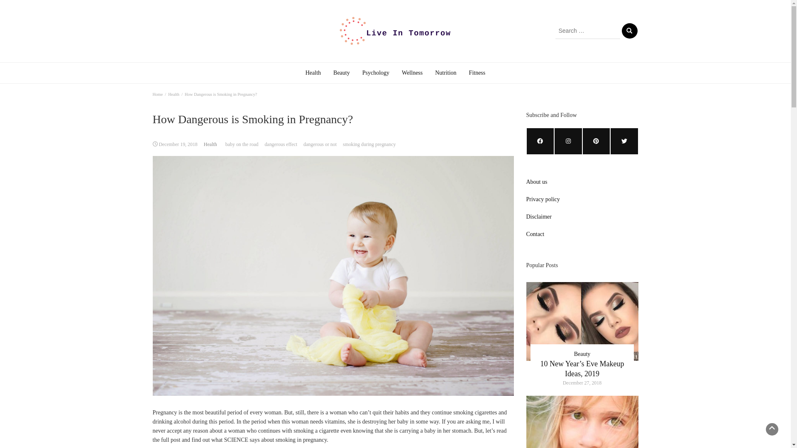  Describe the element at coordinates (629, 31) in the screenshot. I see `Search` at that location.